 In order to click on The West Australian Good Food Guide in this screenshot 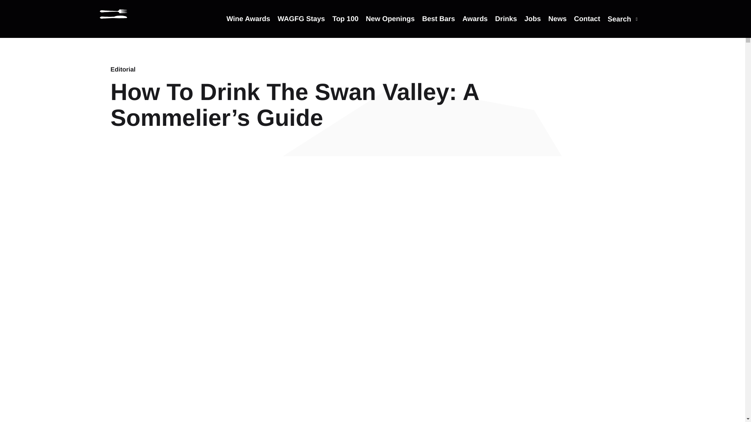, I will do `click(113, 14)`.